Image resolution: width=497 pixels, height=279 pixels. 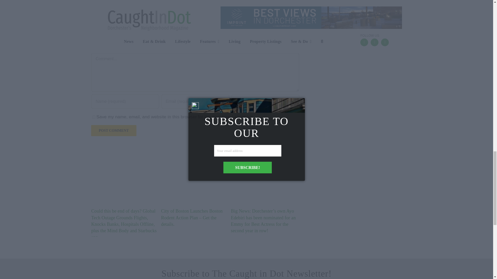 What do you see at coordinates (113, 130) in the screenshot?
I see `Post Comment` at bounding box center [113, 130].